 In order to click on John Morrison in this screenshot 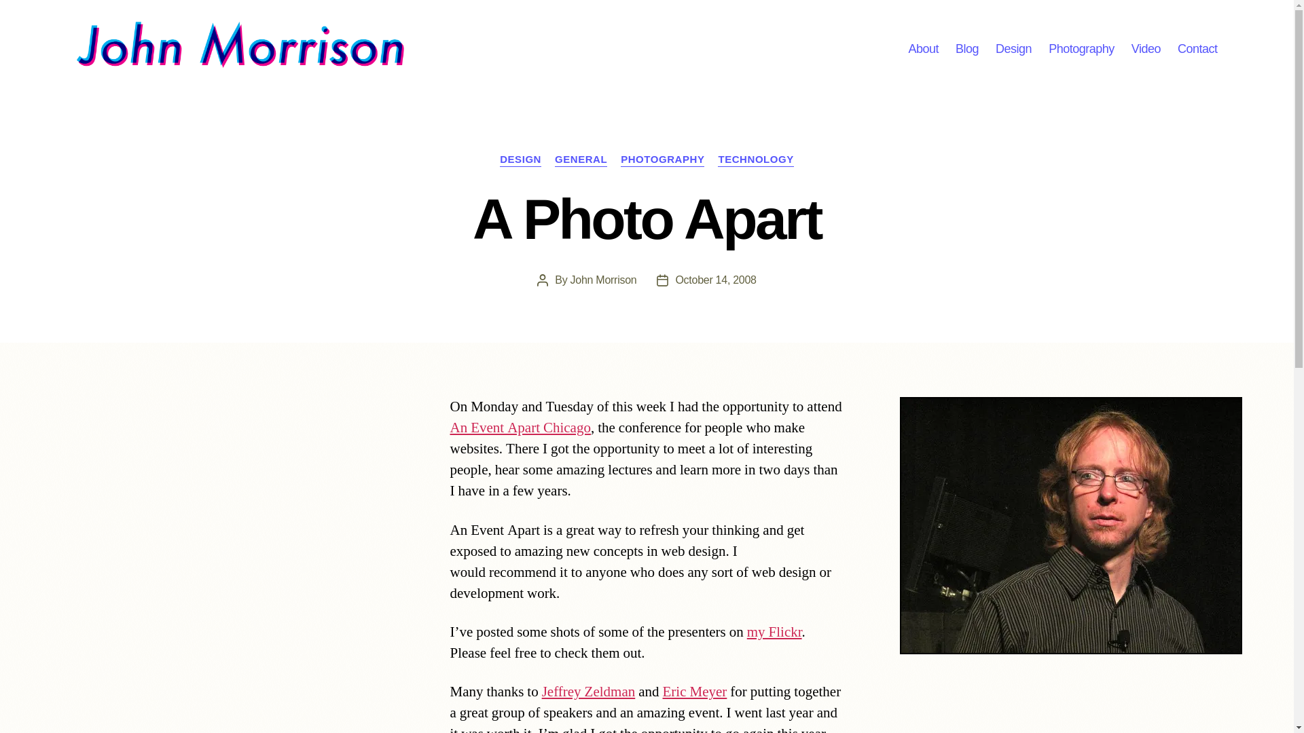, I will do `click(604, 280)`.